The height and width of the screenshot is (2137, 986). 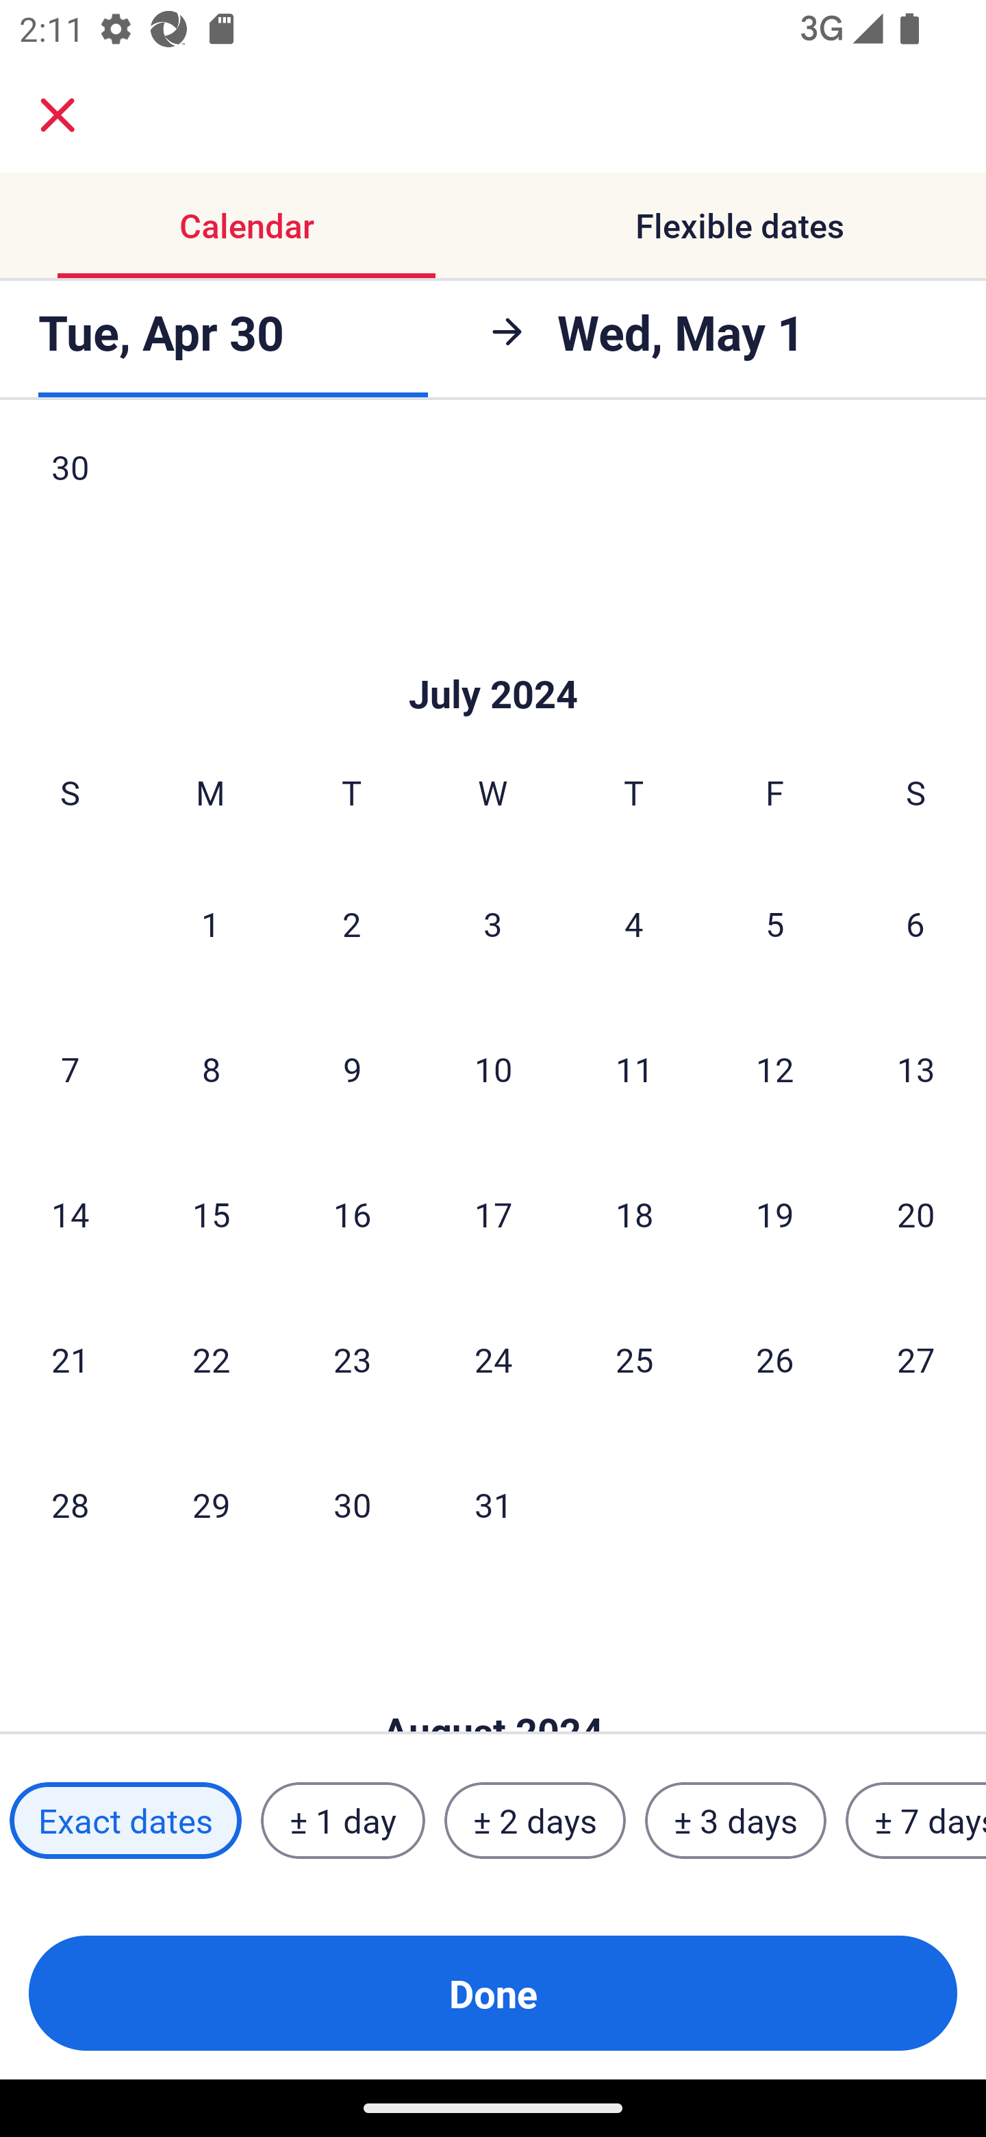 I want to click on 28 Sunday, July 28, 2024, so click(x=70, y=1504).